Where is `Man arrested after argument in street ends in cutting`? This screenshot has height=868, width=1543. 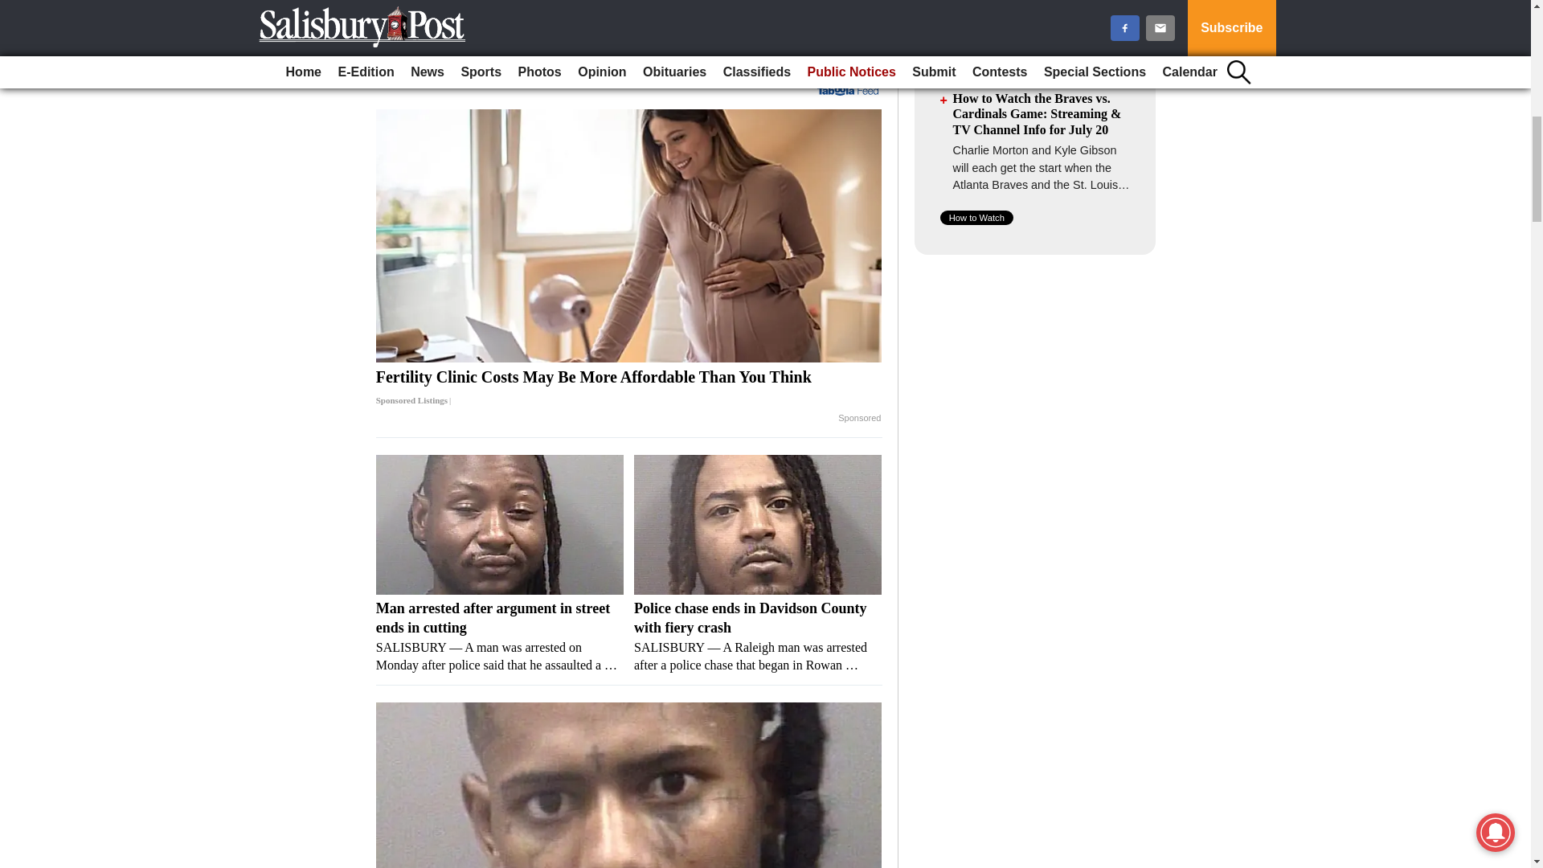 Man arrested after argument in street ends in cutting is located at coordinates (500, 524).